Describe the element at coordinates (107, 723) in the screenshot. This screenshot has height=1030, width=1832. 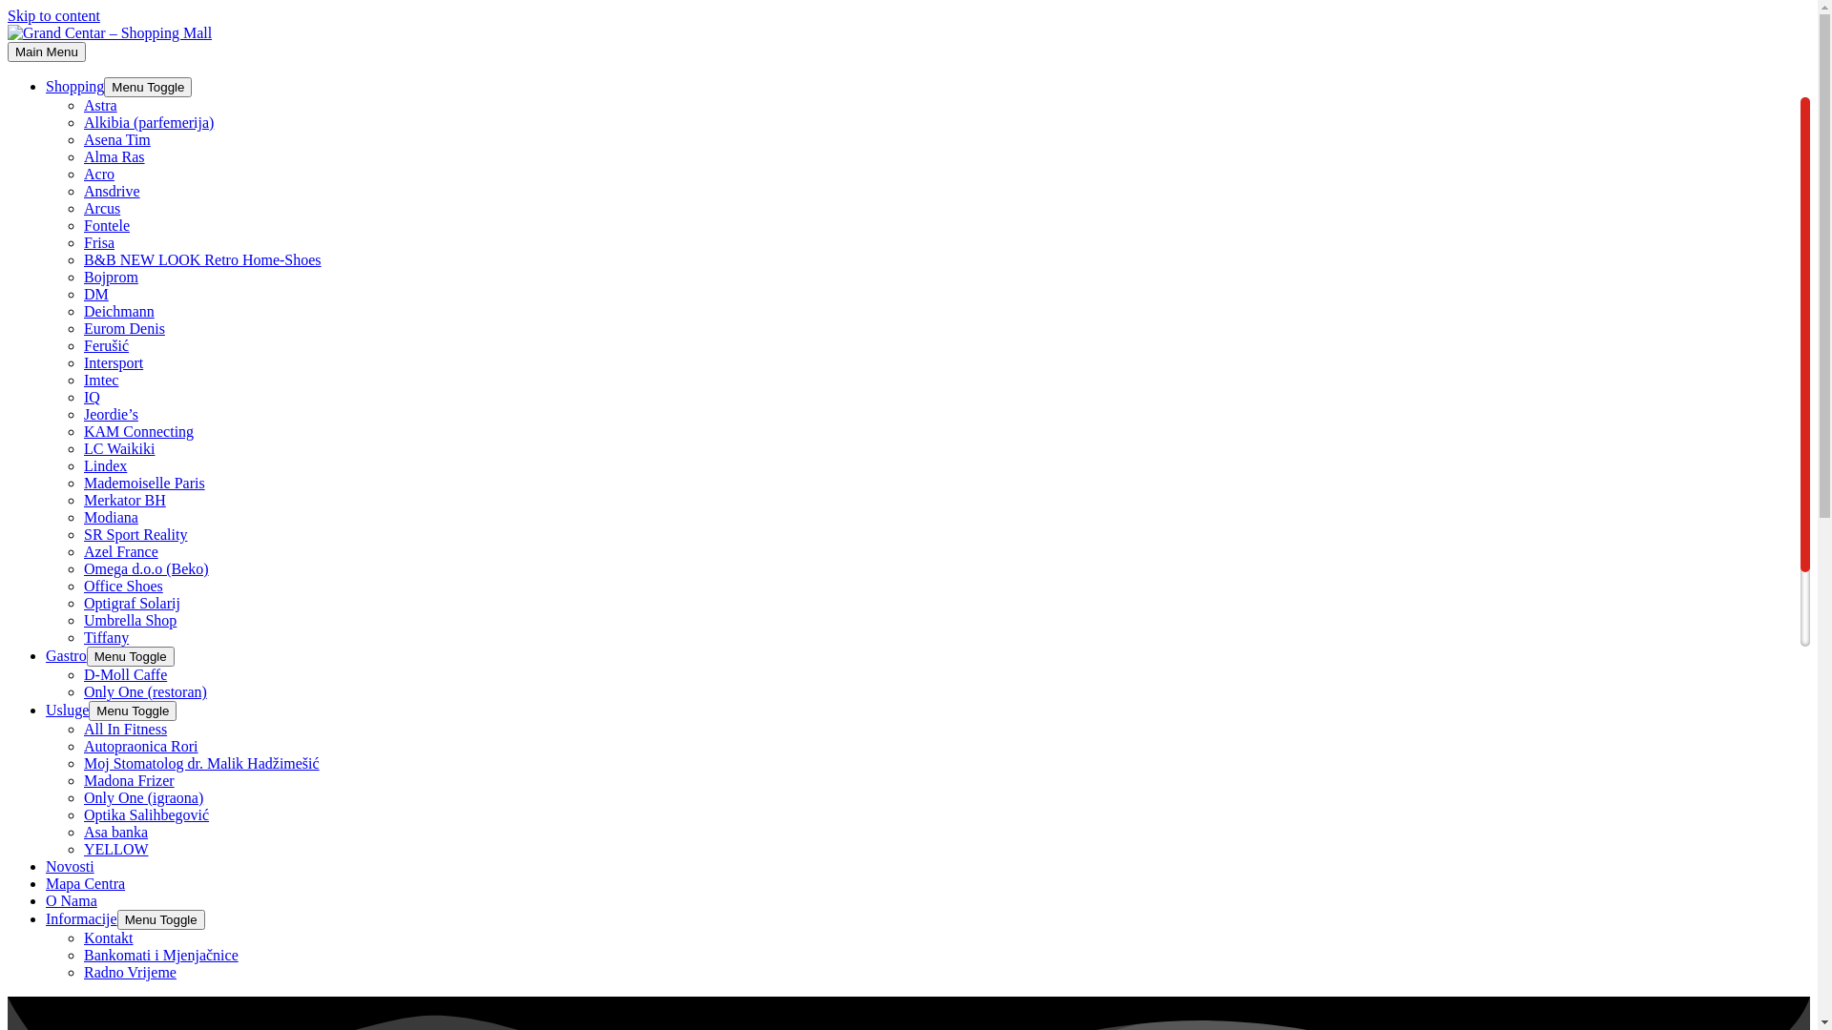
I see `Wenice` at that location.